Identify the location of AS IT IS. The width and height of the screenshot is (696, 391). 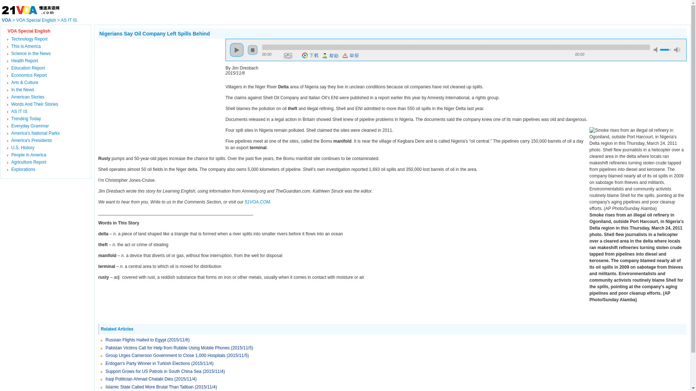
(69, 20).